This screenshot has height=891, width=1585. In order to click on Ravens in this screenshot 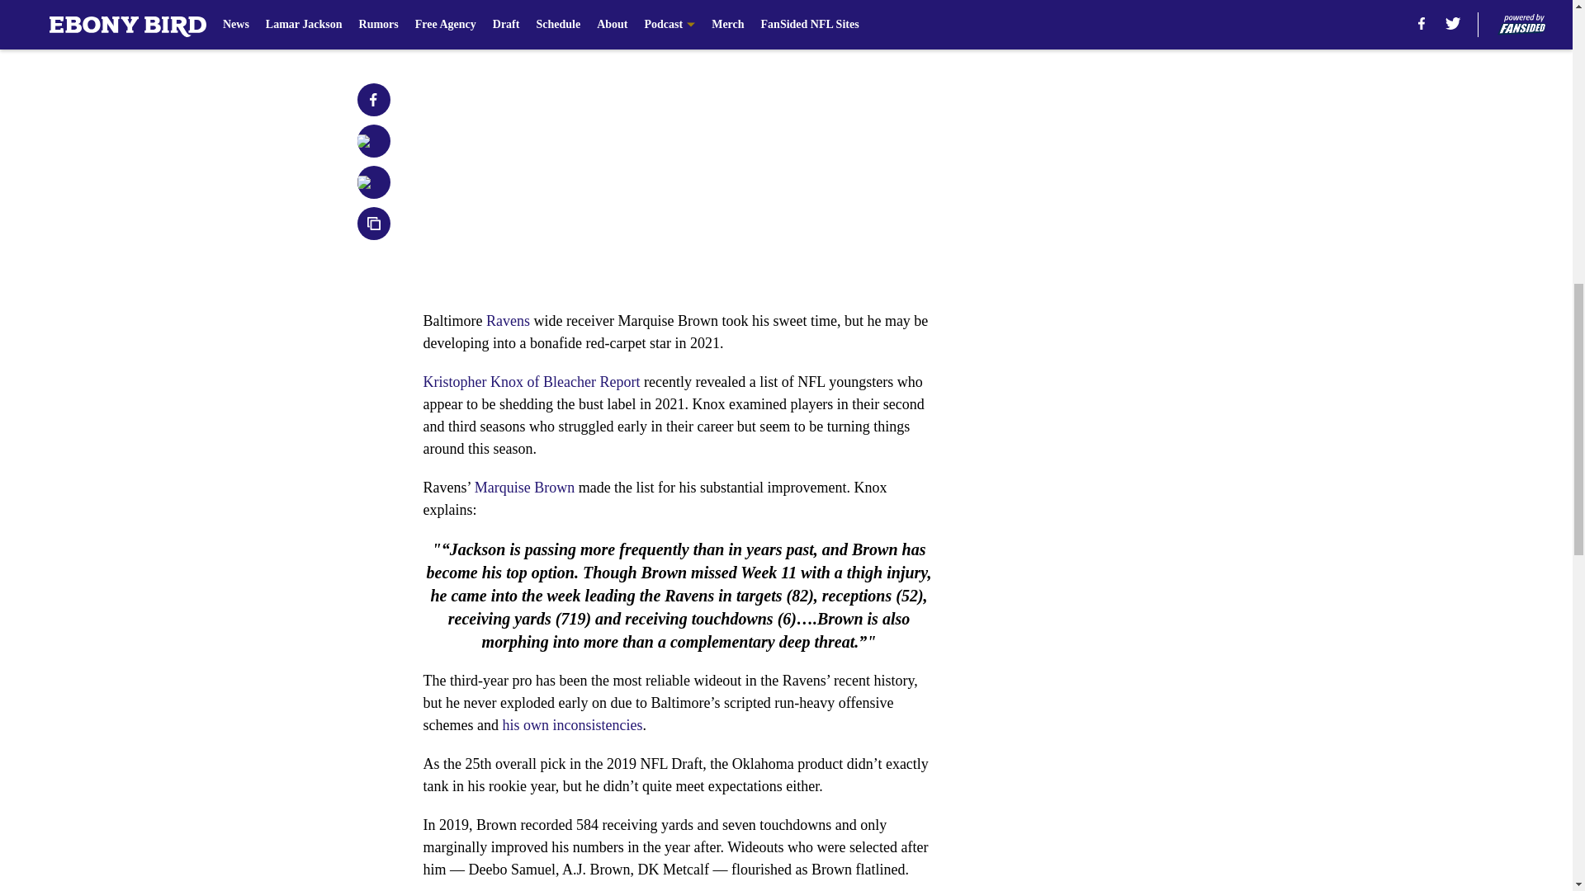, I will do `click(508, 320)`.